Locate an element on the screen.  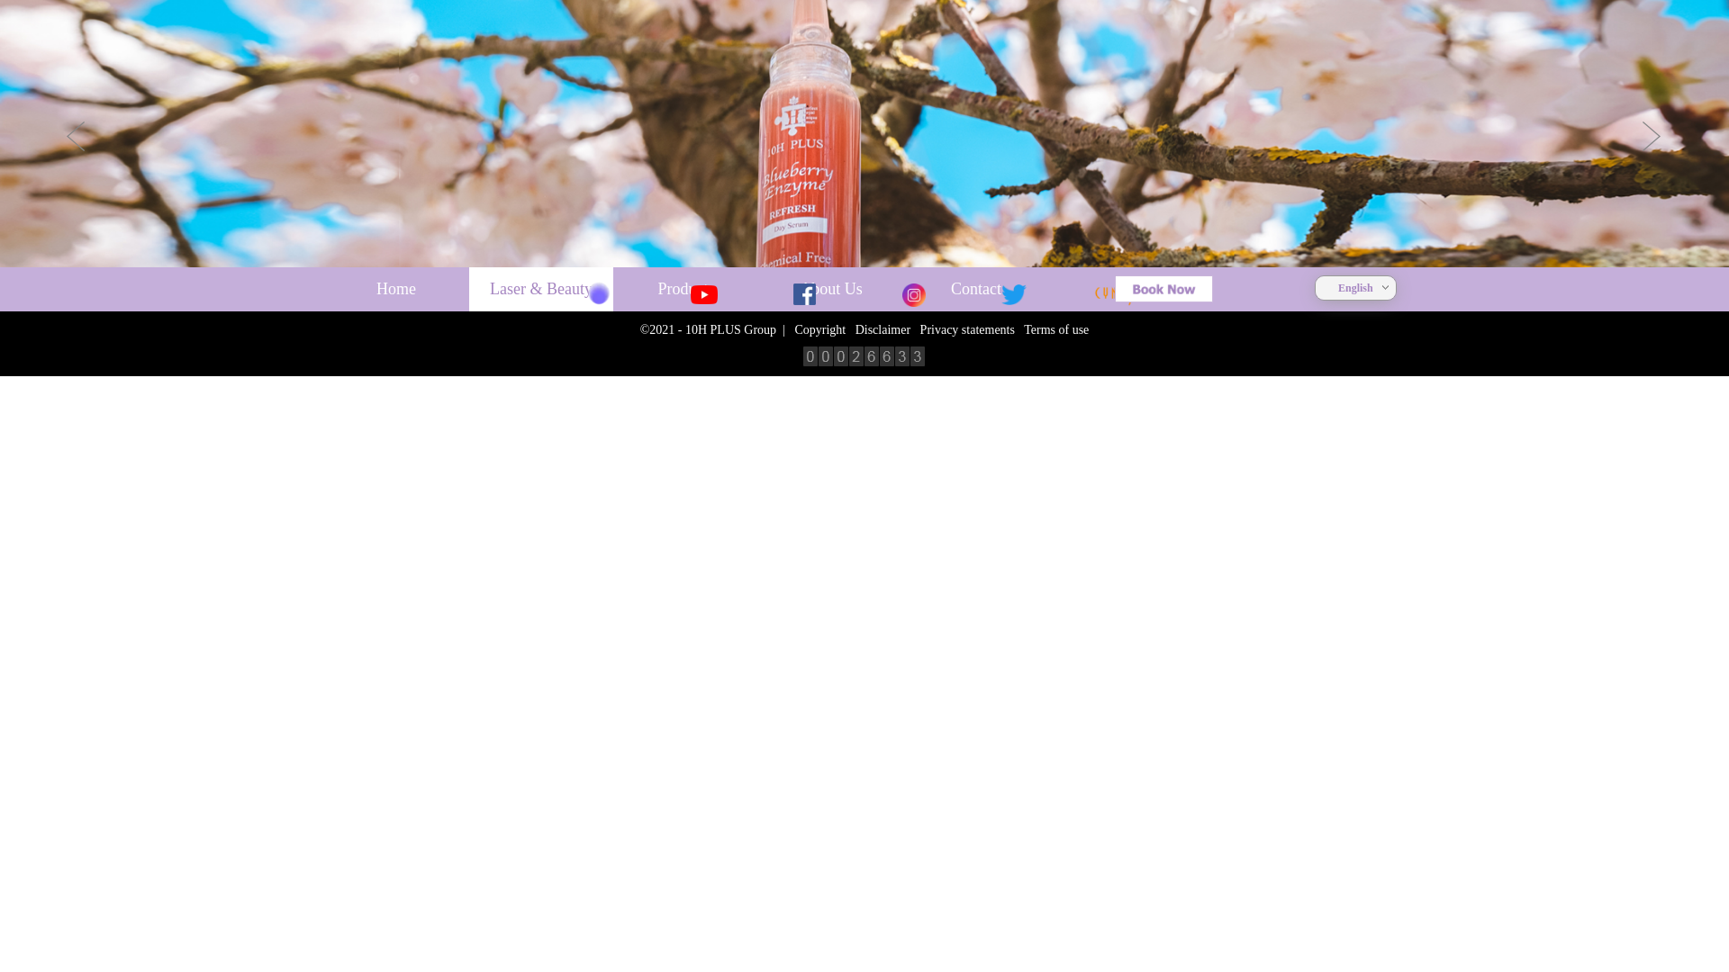
About Us is located at coordinates (831, 290).